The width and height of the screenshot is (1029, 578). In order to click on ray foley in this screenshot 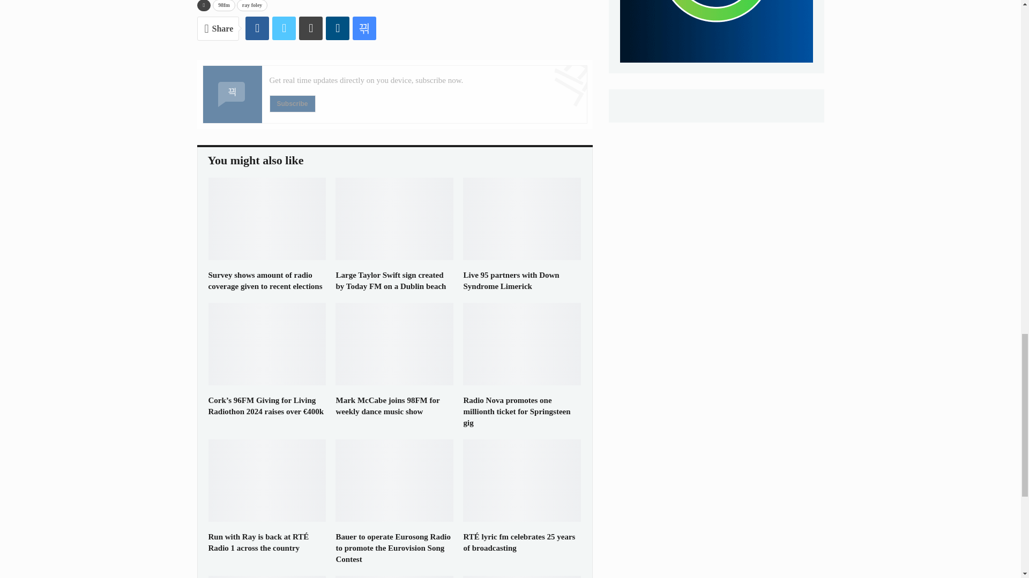, I will do `click(252, 5)`.